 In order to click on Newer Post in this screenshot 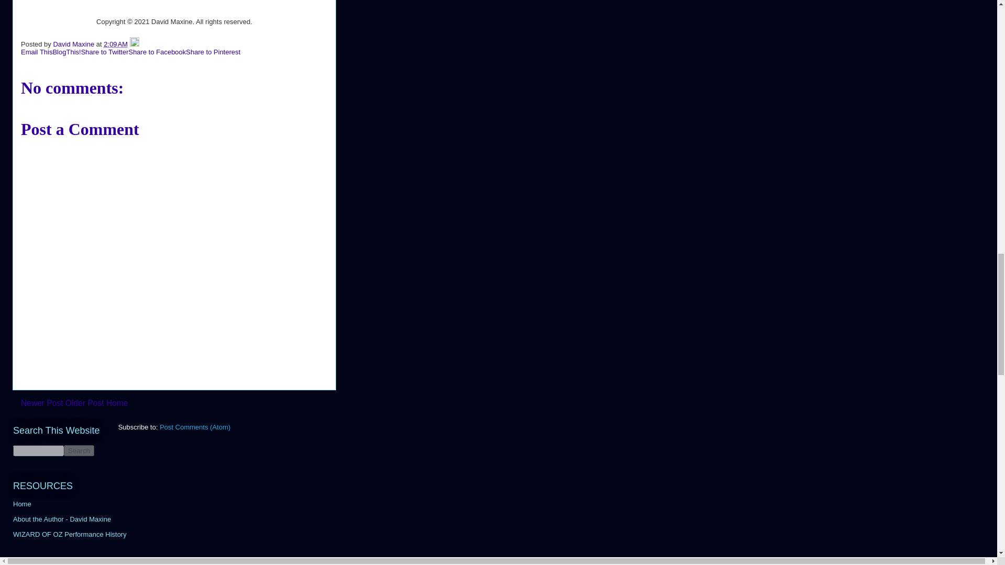, I will do `click(42, 403)`.